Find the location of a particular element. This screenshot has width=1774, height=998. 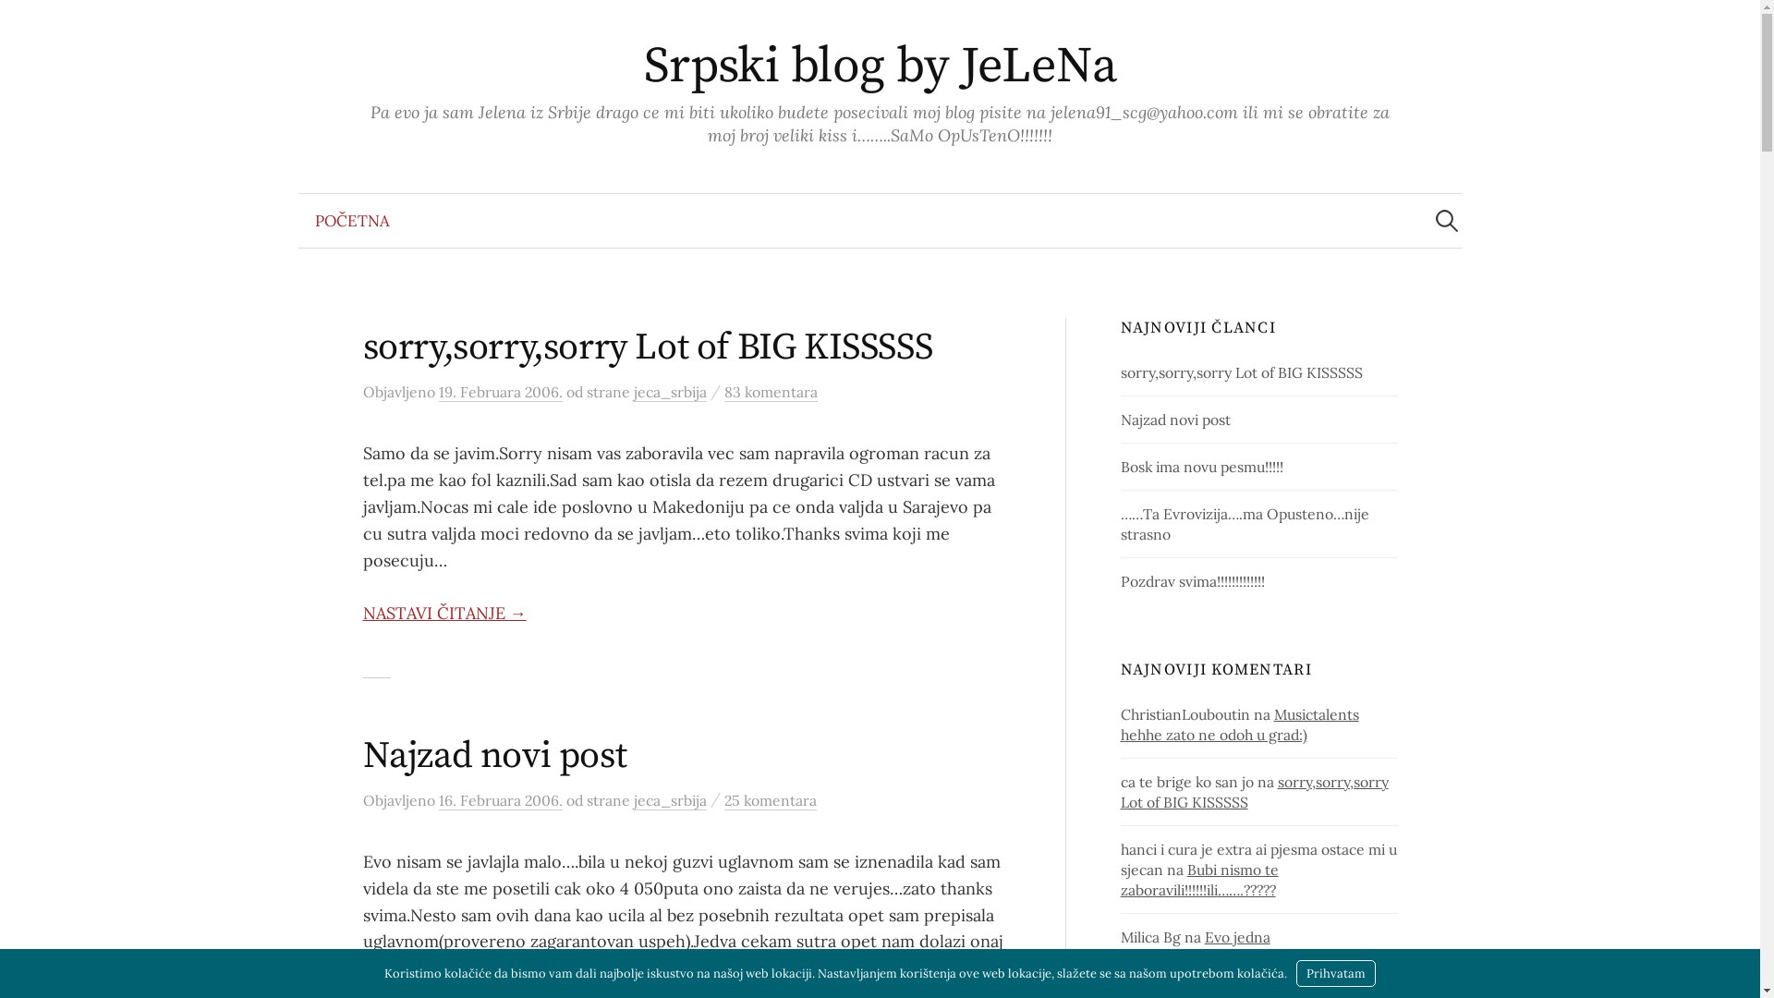

Najzad novi post is located at coordinates (494, 756).